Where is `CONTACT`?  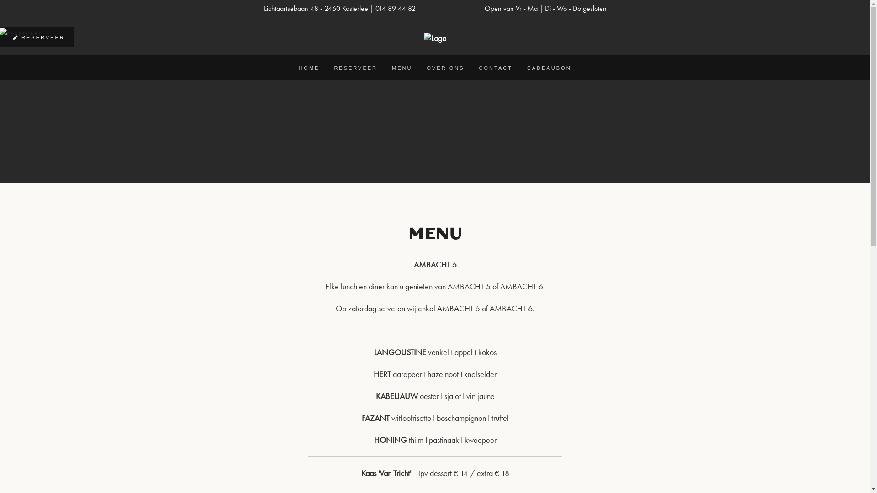
CONTACT is located at coordinates (496, 68).